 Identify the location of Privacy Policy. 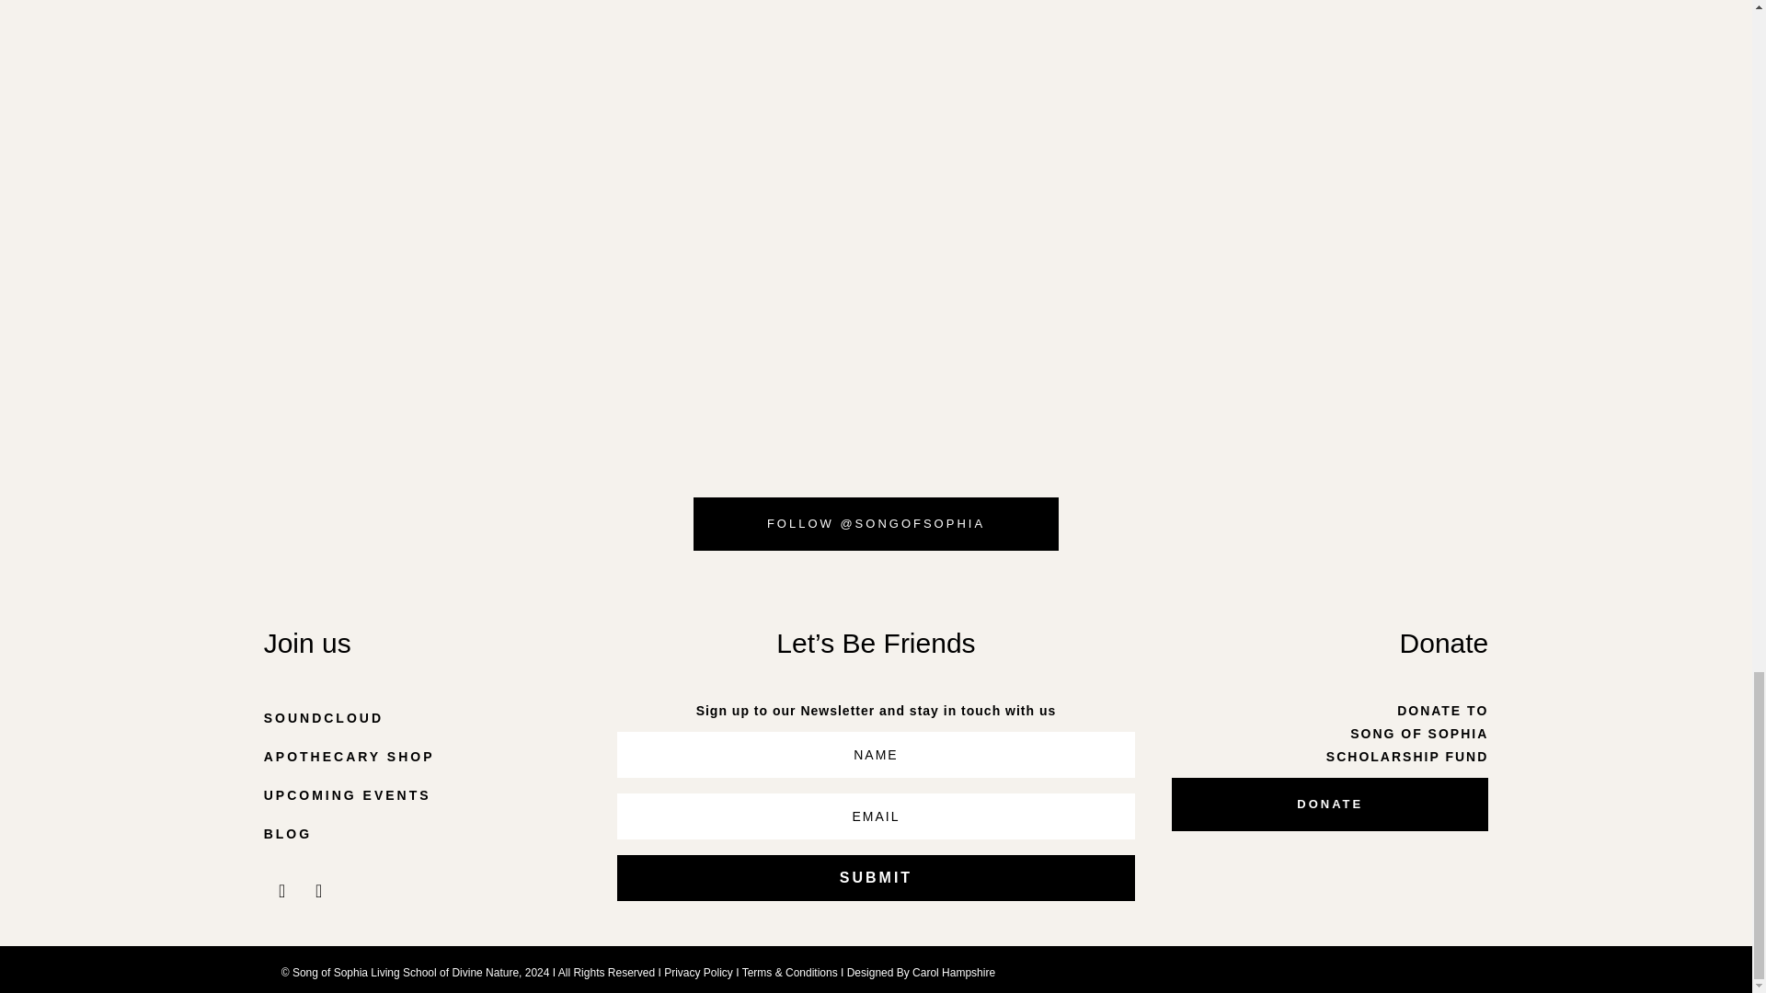
(697, 972).